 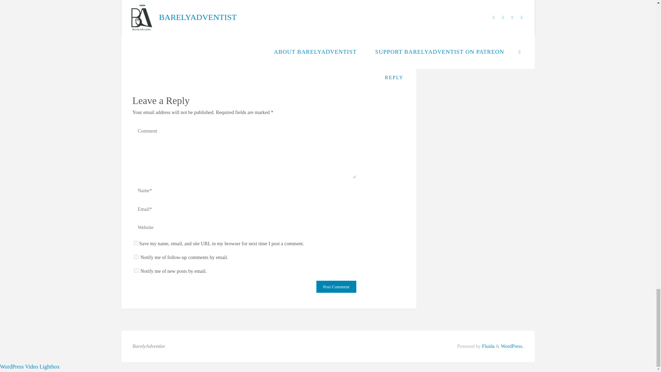 What do you see at coordinates (136, 242) in the screenshot?
I see `yes` at bounding box center [136, 242].